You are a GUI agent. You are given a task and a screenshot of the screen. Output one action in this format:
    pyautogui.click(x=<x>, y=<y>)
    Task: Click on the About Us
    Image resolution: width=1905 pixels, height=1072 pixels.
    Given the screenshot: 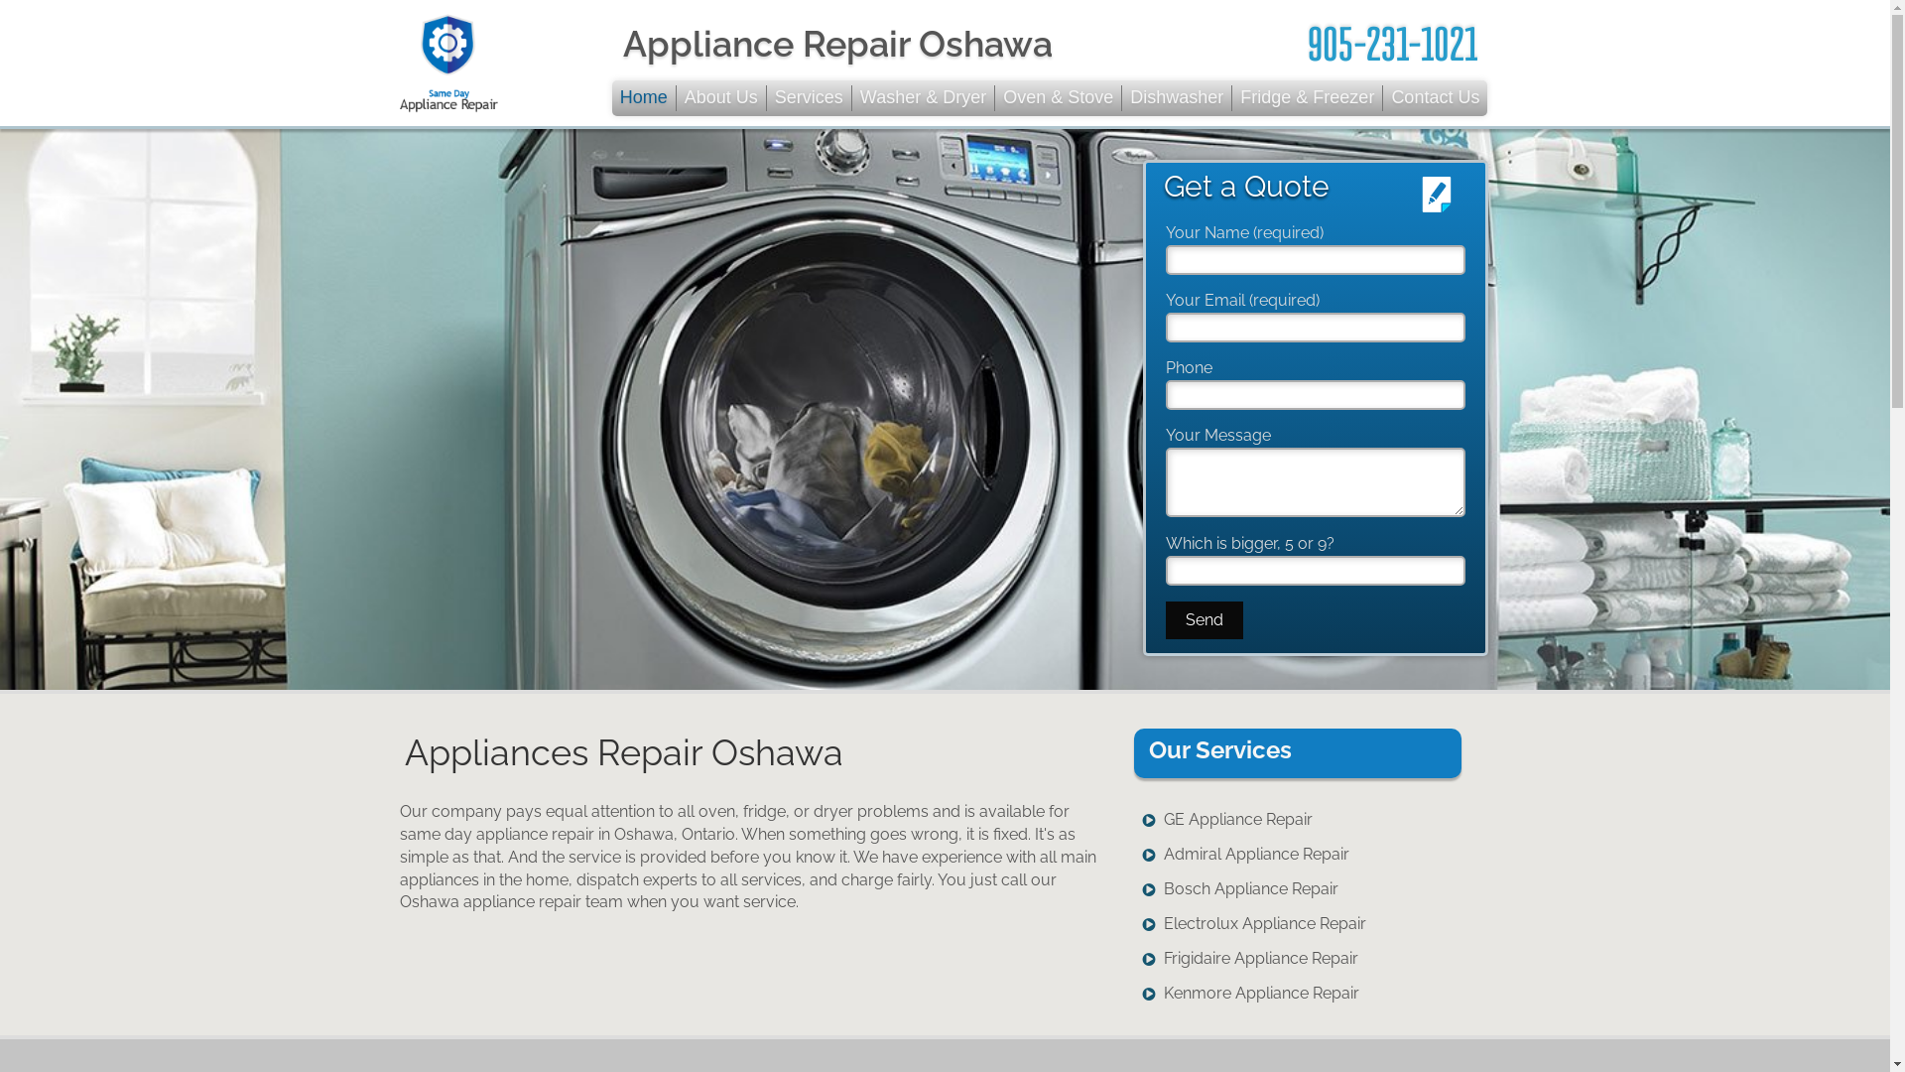 What is the action you would take?
    pyautogui.click(x=722, y=98)
    